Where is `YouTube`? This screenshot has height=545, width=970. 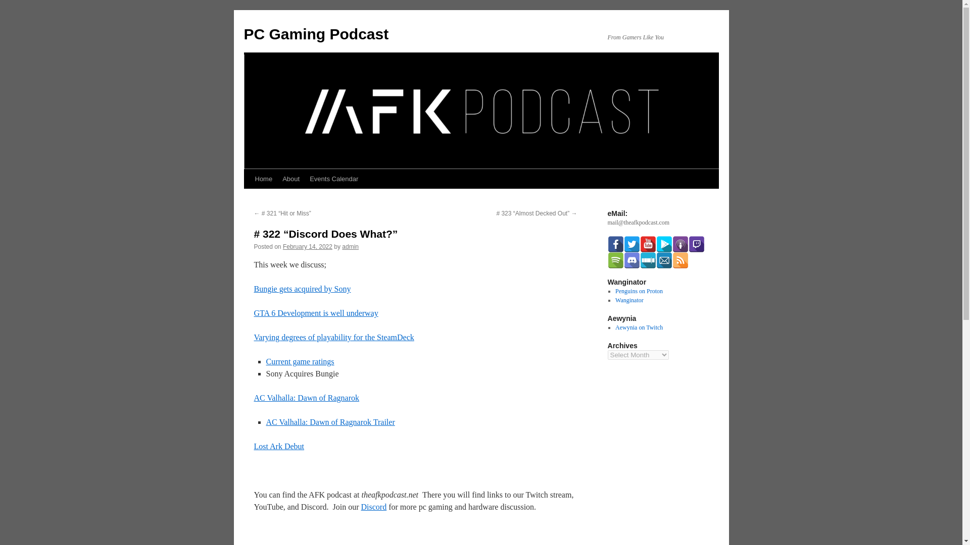 YouTube is located at coordinates (647, 244).